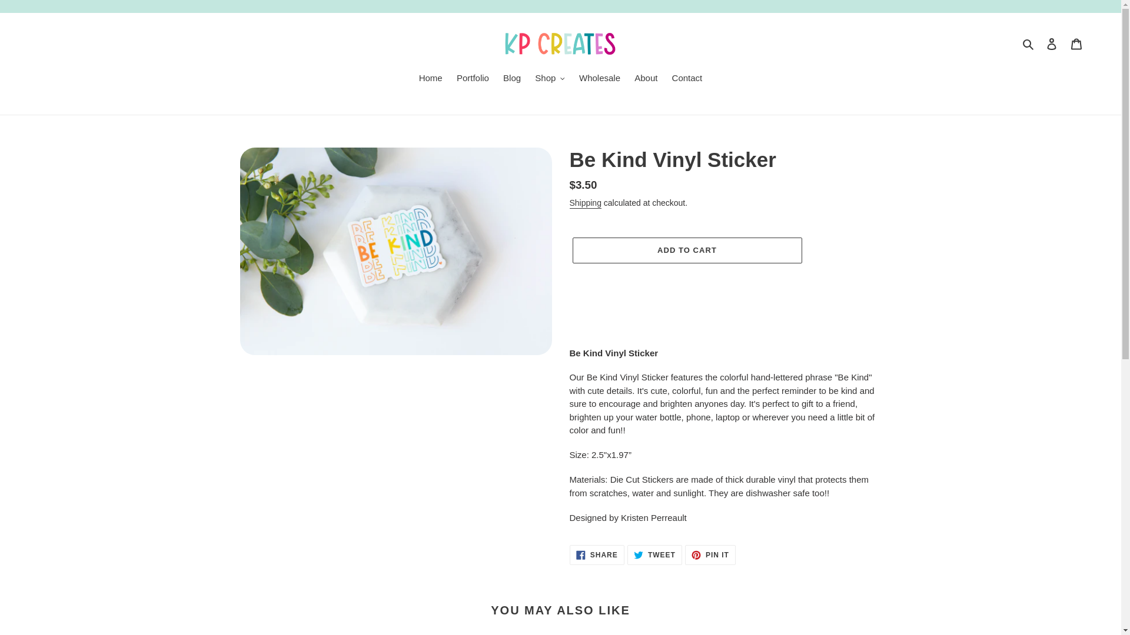  I want to click on Wholesale, so click(599, 79).